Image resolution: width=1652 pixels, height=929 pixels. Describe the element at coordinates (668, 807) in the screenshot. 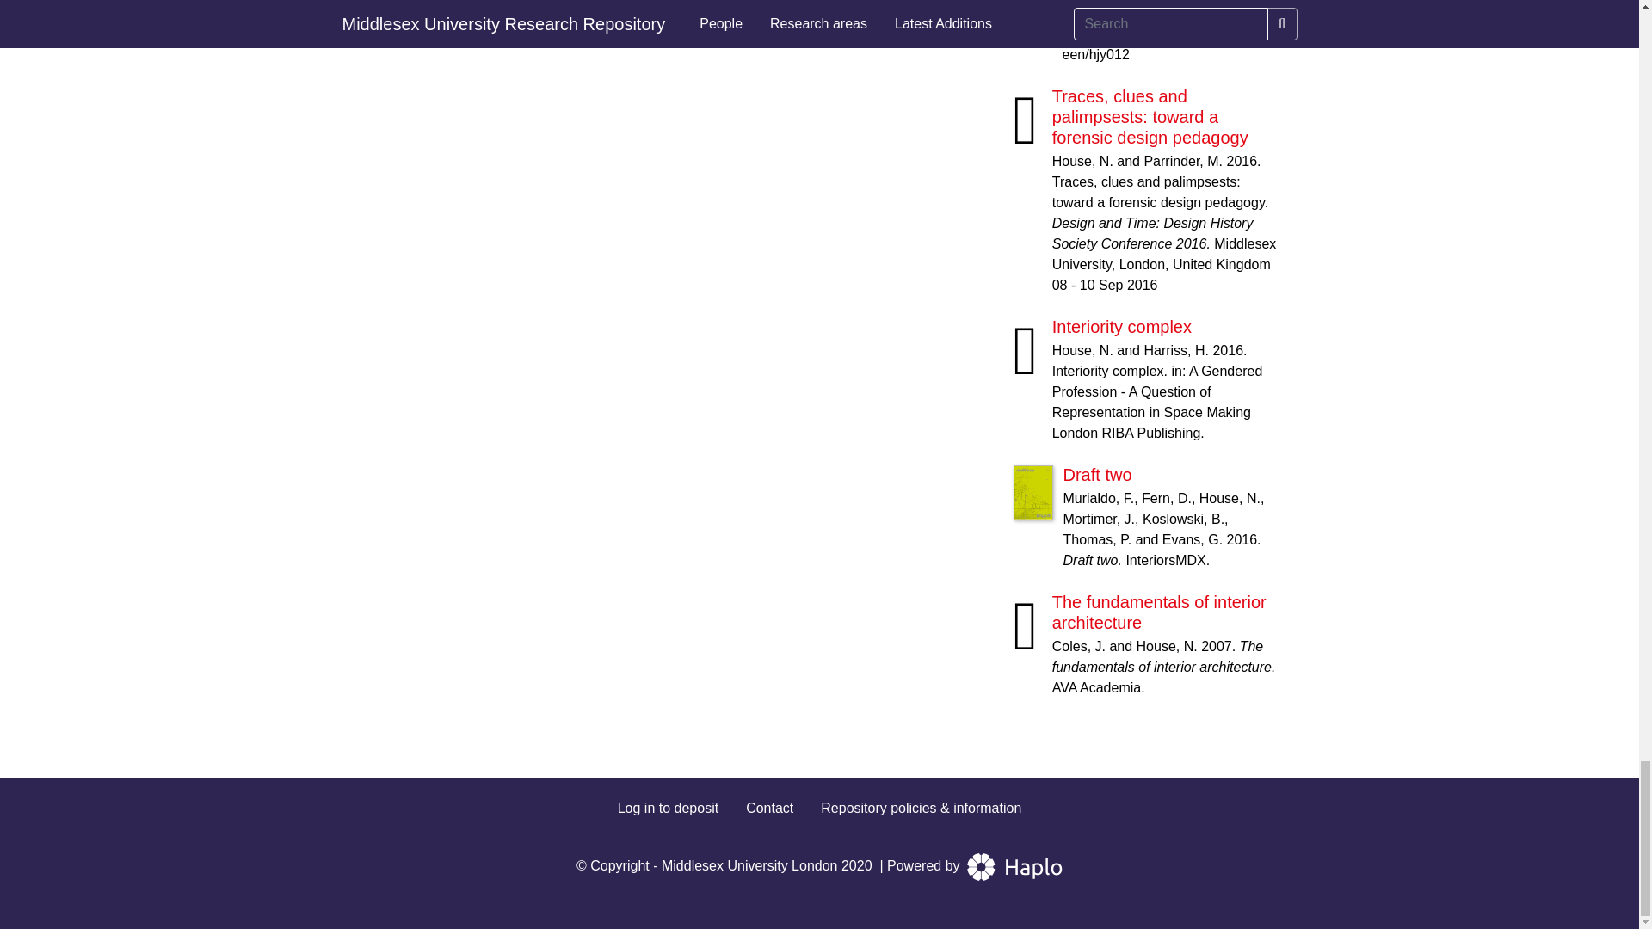

I see `Log in to deposit` at that location.